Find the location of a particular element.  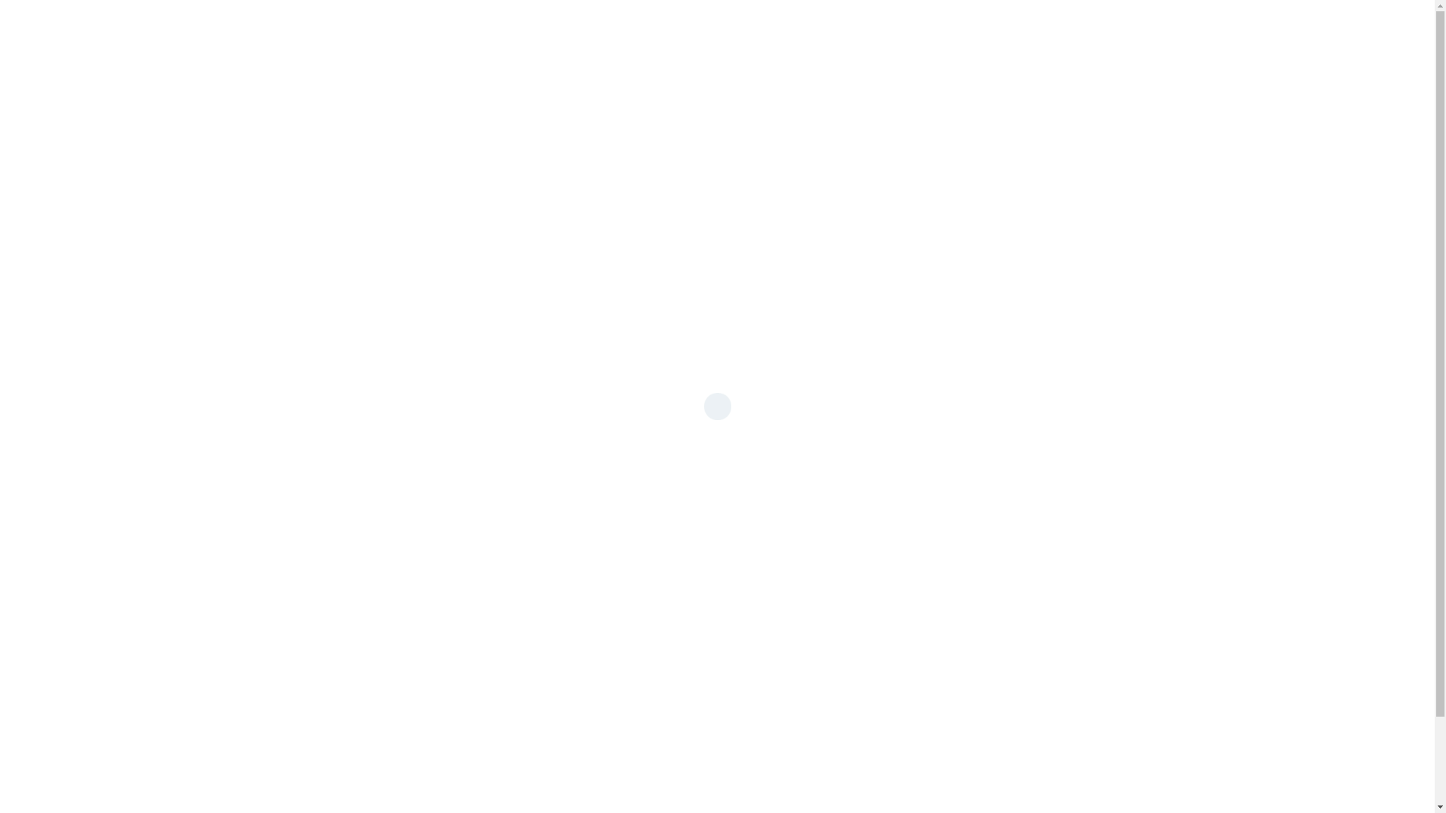

SEND is located at coordinates (477, 434).